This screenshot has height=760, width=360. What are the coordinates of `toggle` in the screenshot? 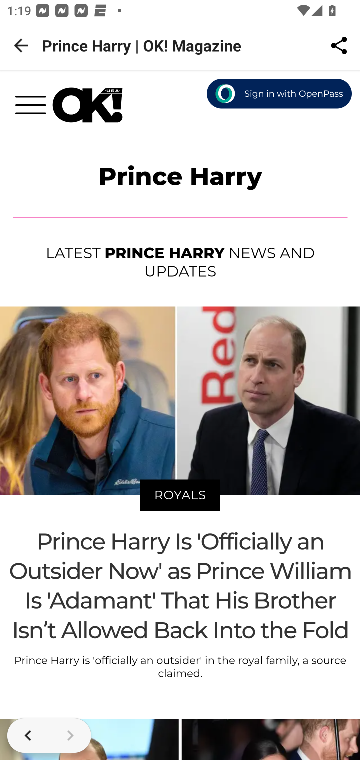 It's located at (34, 107).